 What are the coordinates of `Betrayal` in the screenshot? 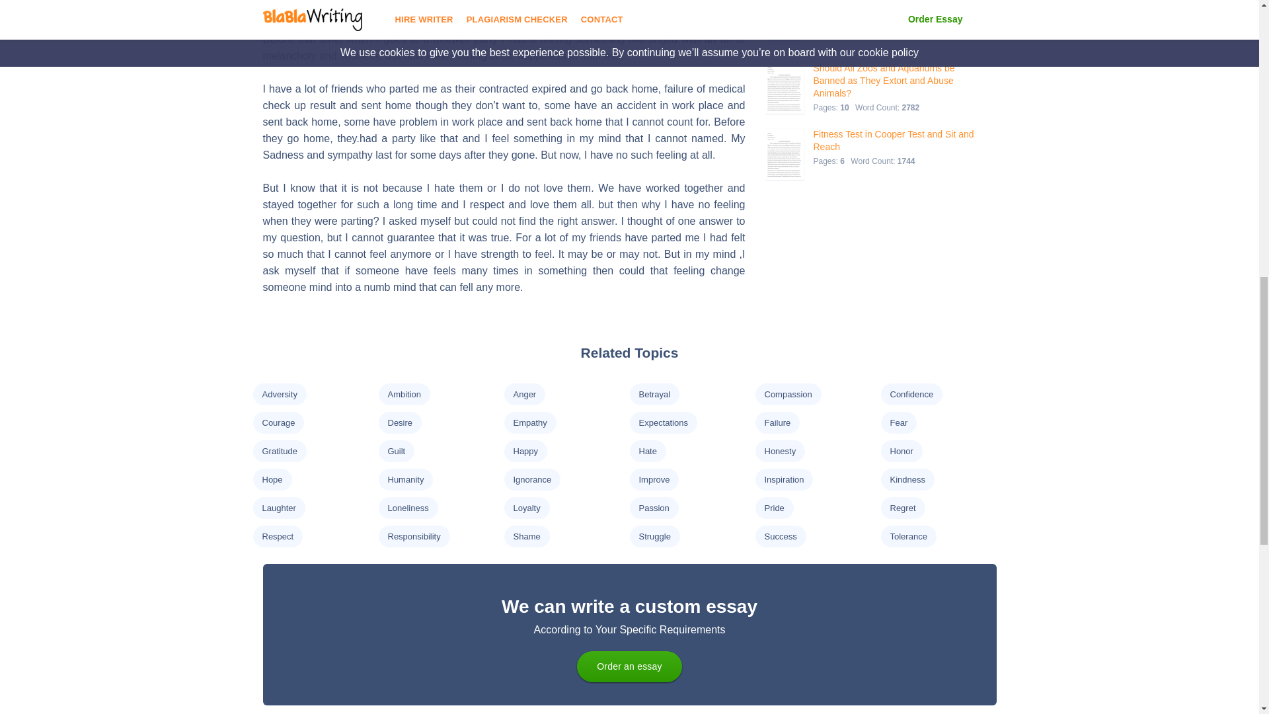 It's located at (654, 394).